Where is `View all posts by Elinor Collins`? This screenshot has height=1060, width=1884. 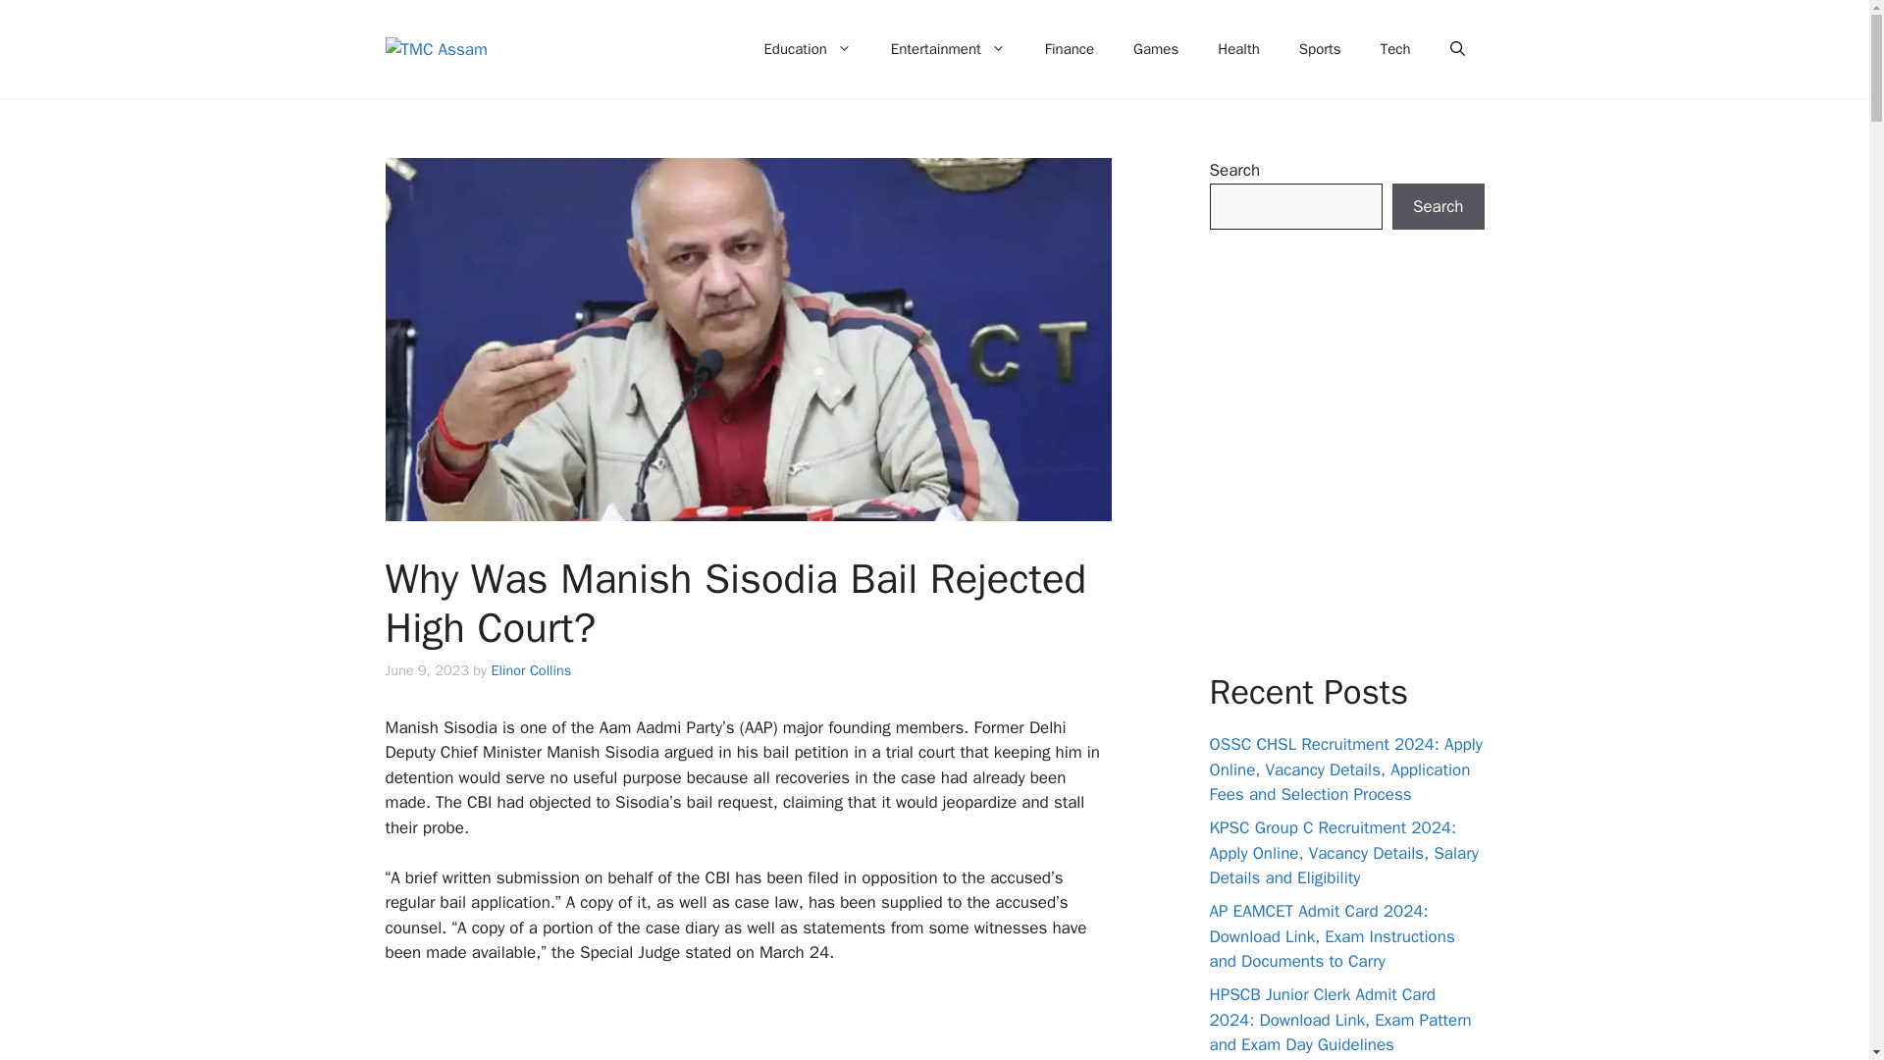 View all posts by Elinor Collins is located at coordinates (530, 669).